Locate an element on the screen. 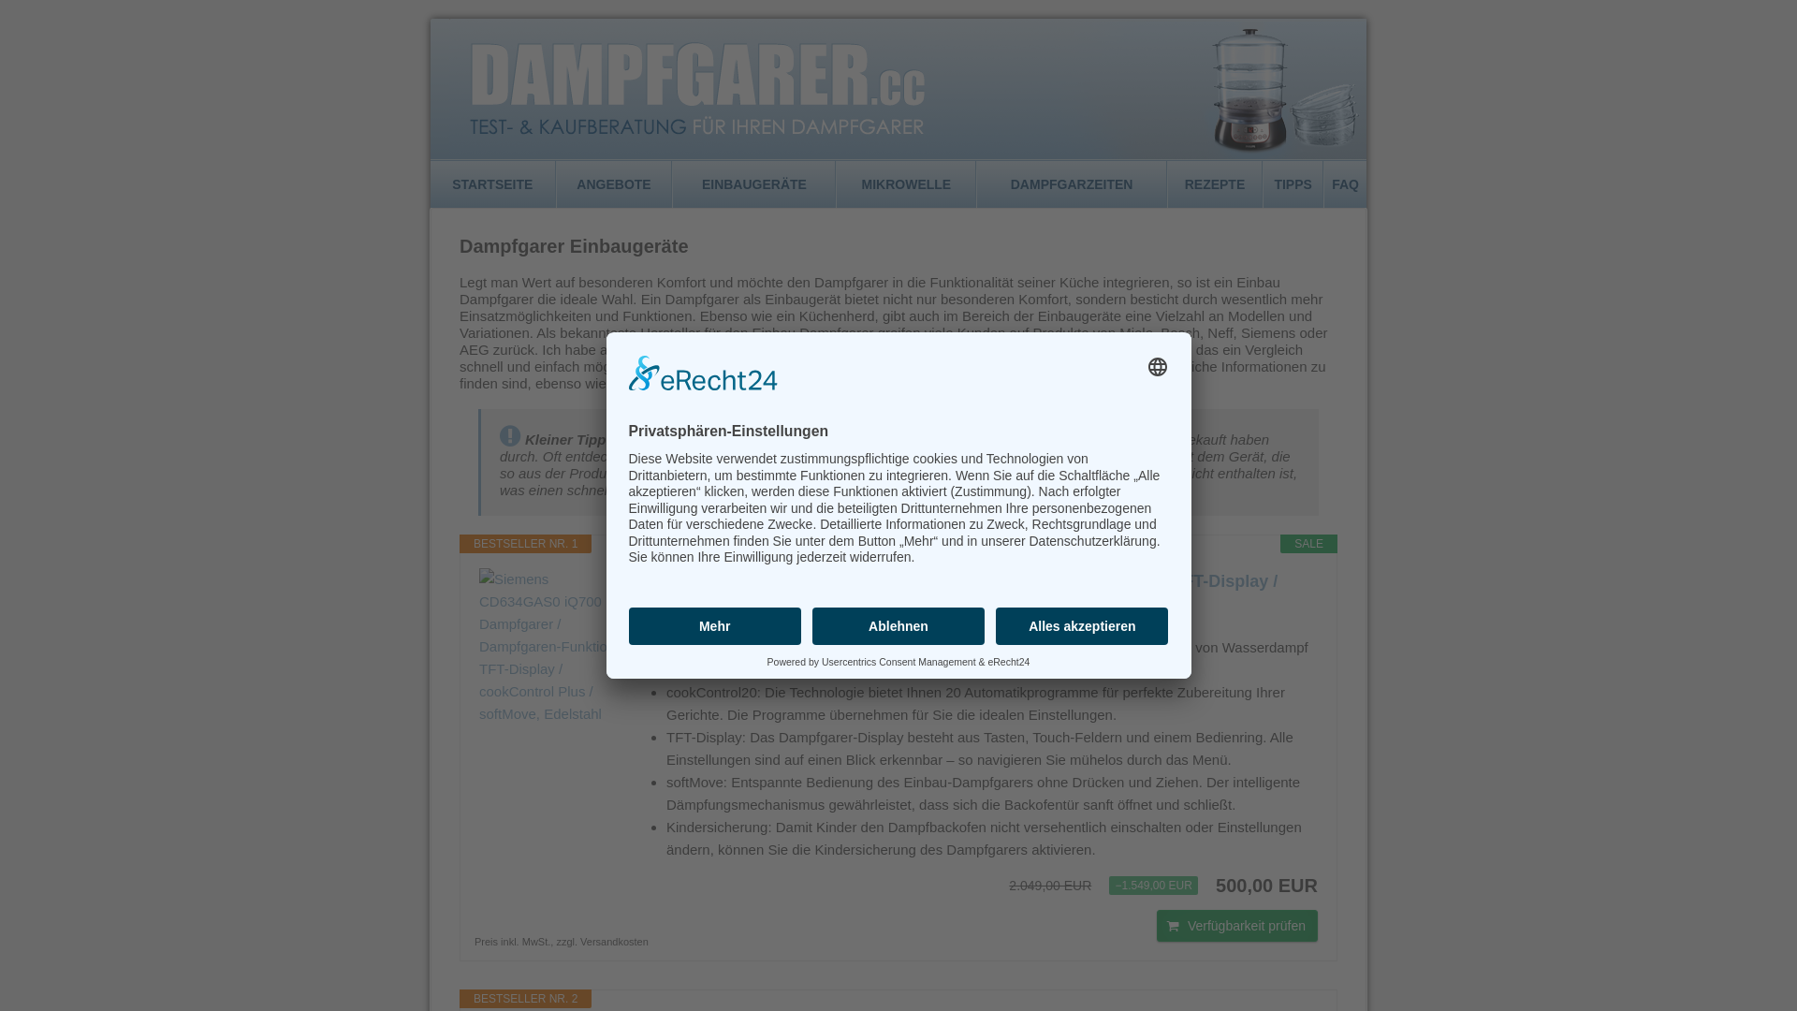 Image resolution: width=1797 pixels, height=1011 pixels. Dampfgarer is located at coordinates (898, 89).